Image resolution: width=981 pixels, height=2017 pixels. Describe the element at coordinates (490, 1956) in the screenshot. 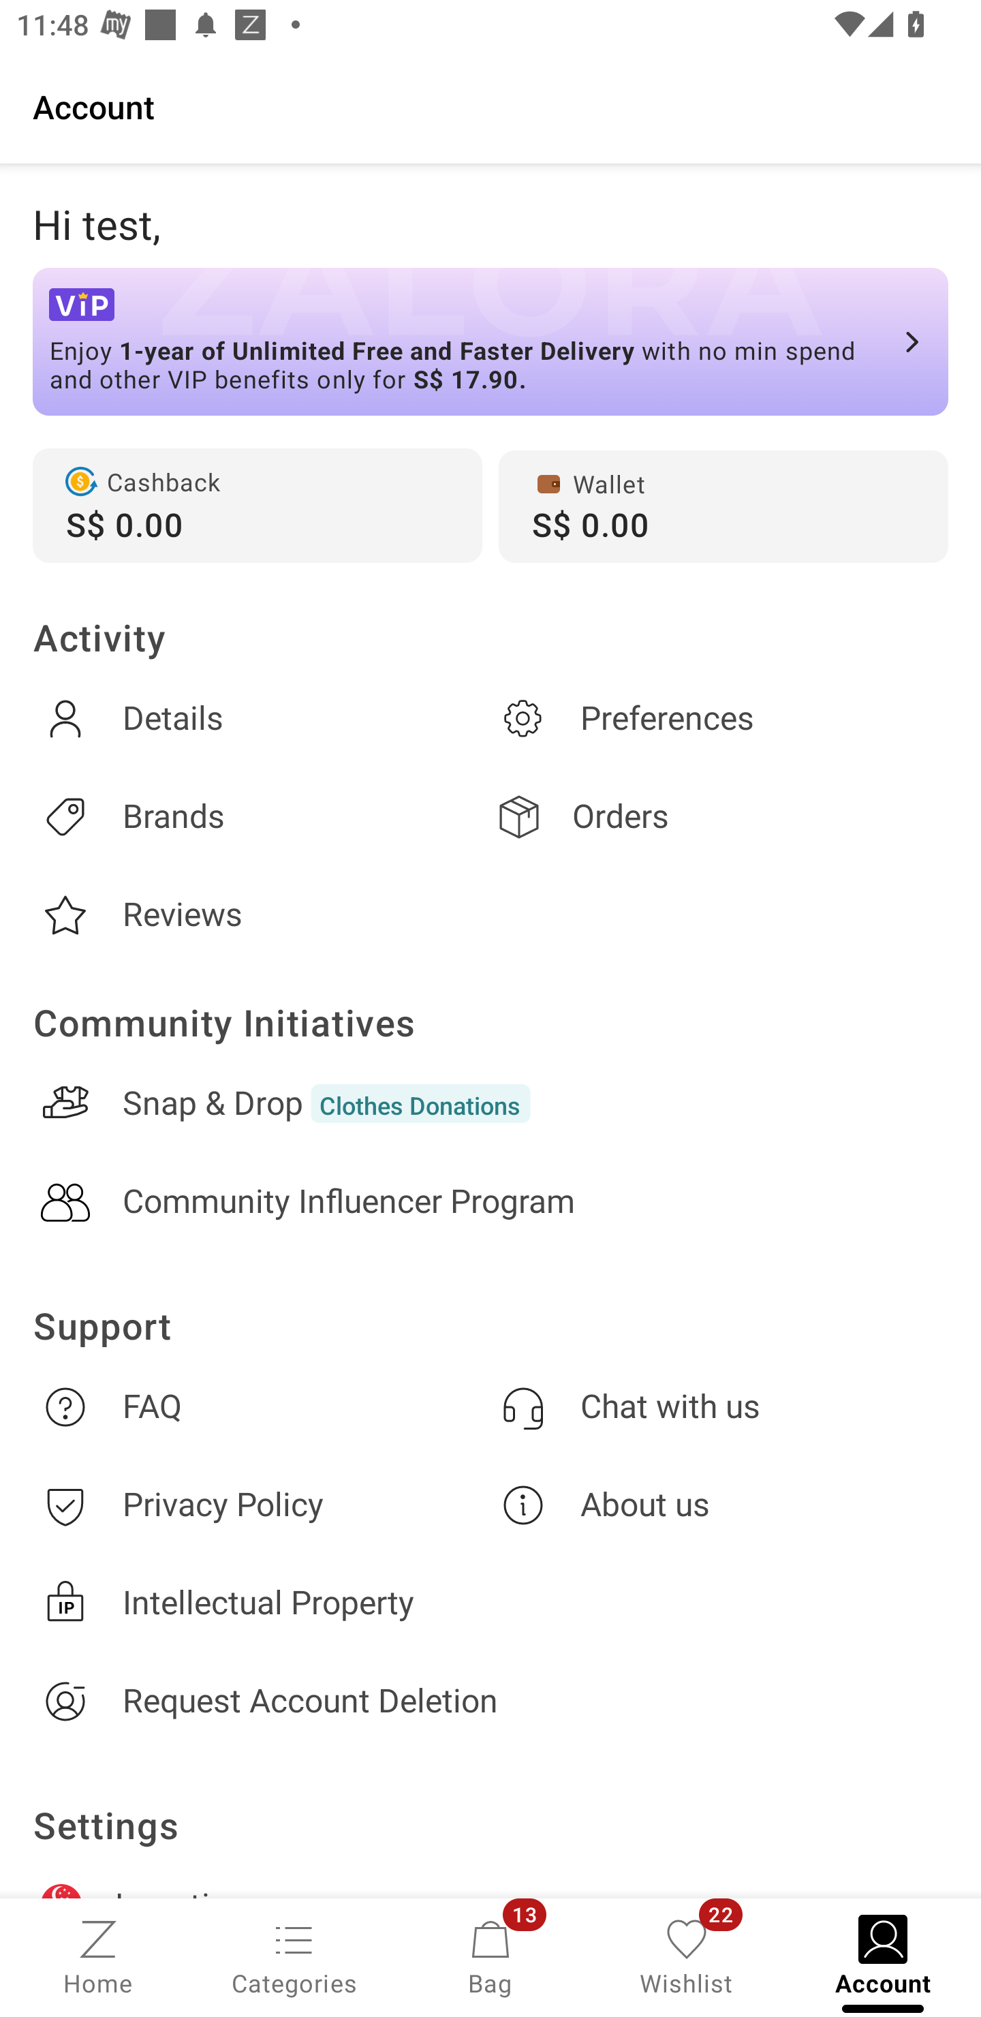

I see `Bag, 13 new notifications Bag` at that location.